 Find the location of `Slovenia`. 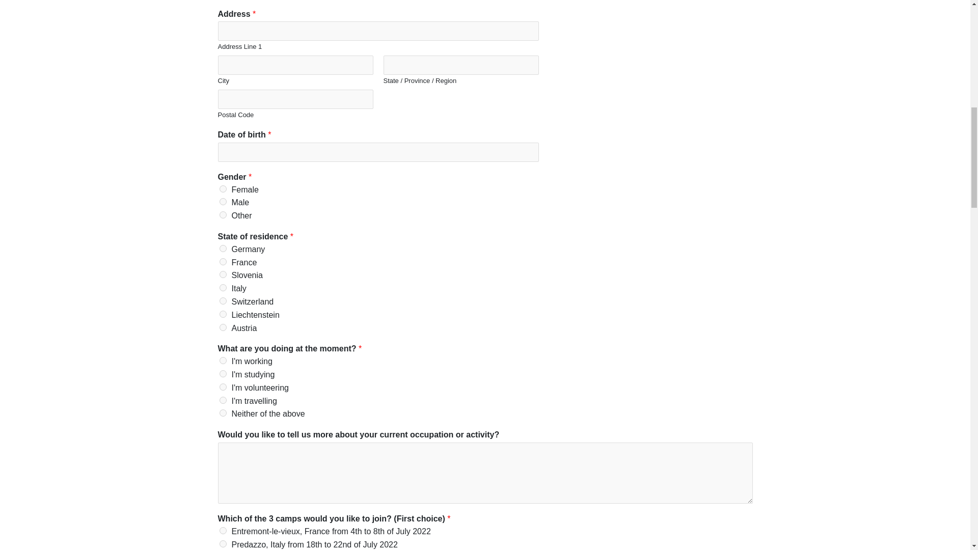

Slovenia is located at coordinates (222, 274).